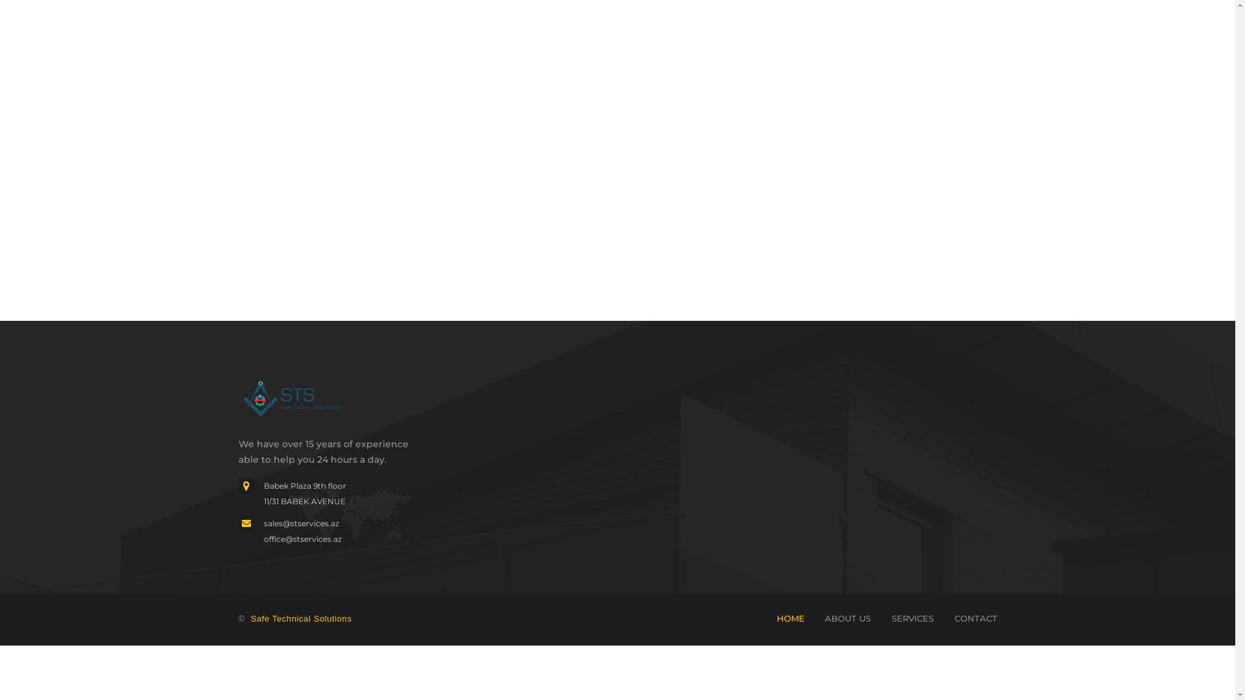  Describe the element at coordinates (913, 618) in the screenshot. I see `SERVICES` at that location.